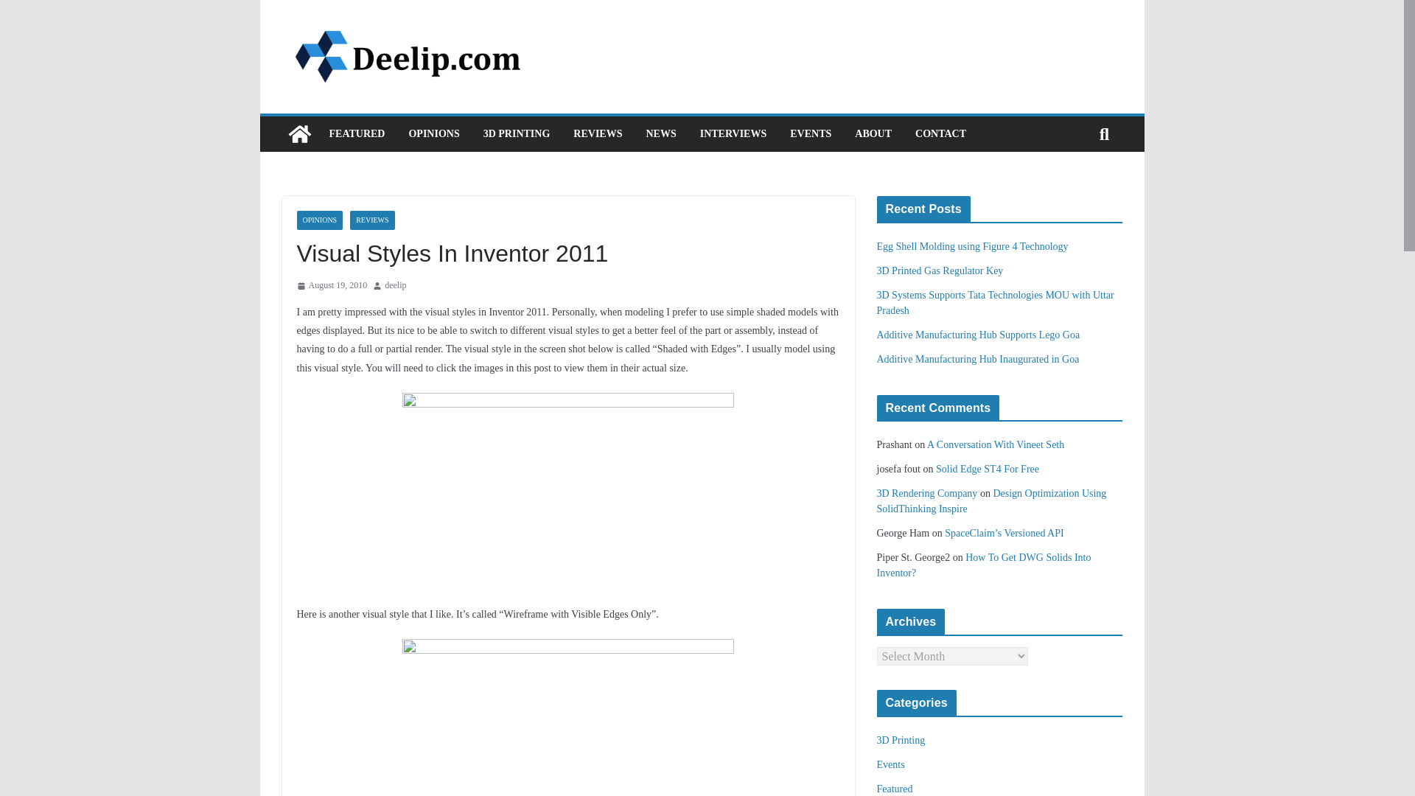 This screenshot has width=1415, height=796. I want to click on NEWS, so click(660, 134).